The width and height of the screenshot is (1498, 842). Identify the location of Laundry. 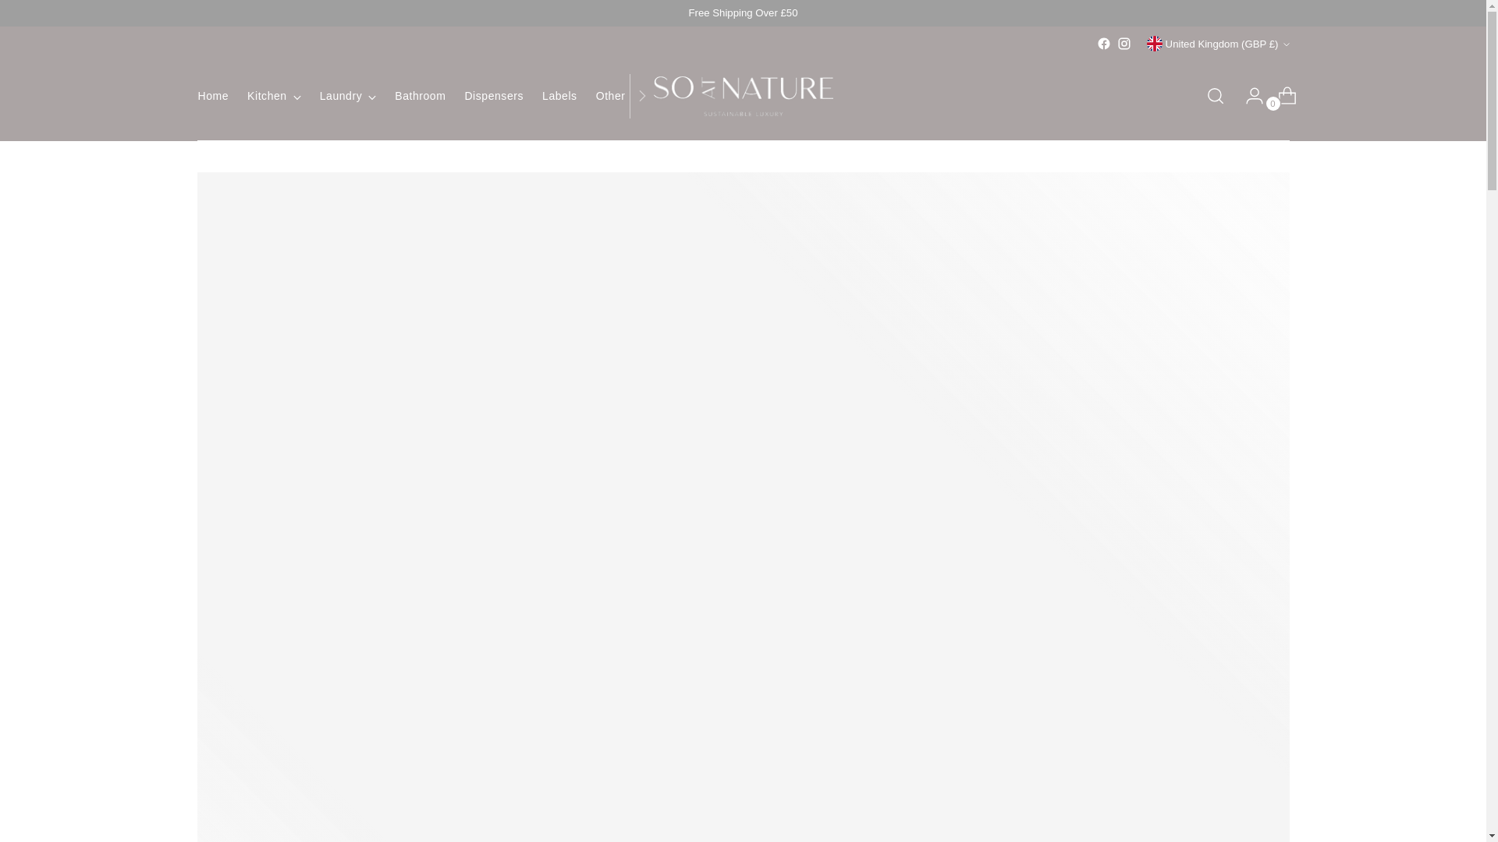
(348, 95).